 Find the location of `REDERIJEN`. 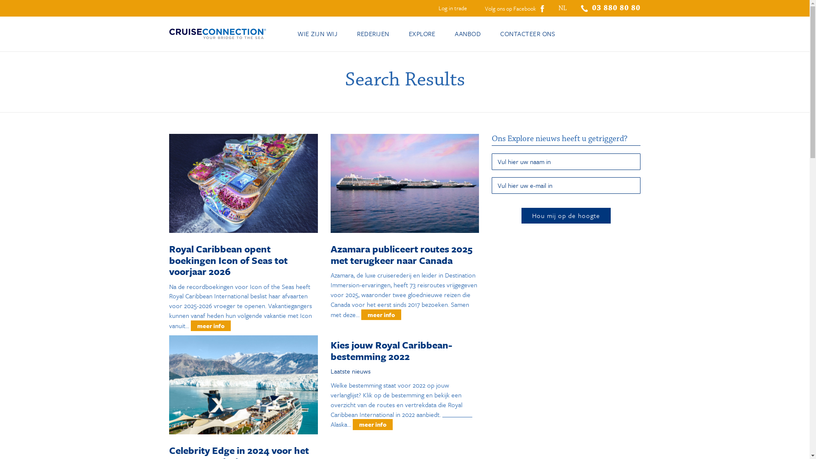

REDERIJEN is located at coordinates (373, 34).